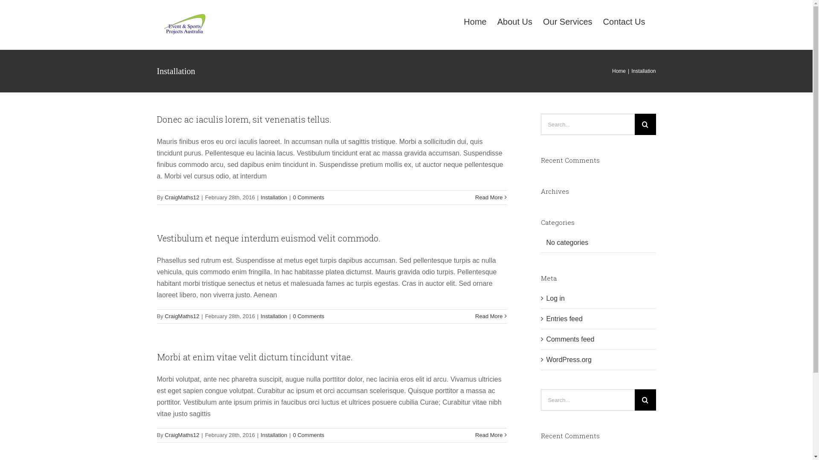 The image size is (819, 460). Describe the element at coordinates (555, 298) in the screenshot. I see `Log in` at that location.